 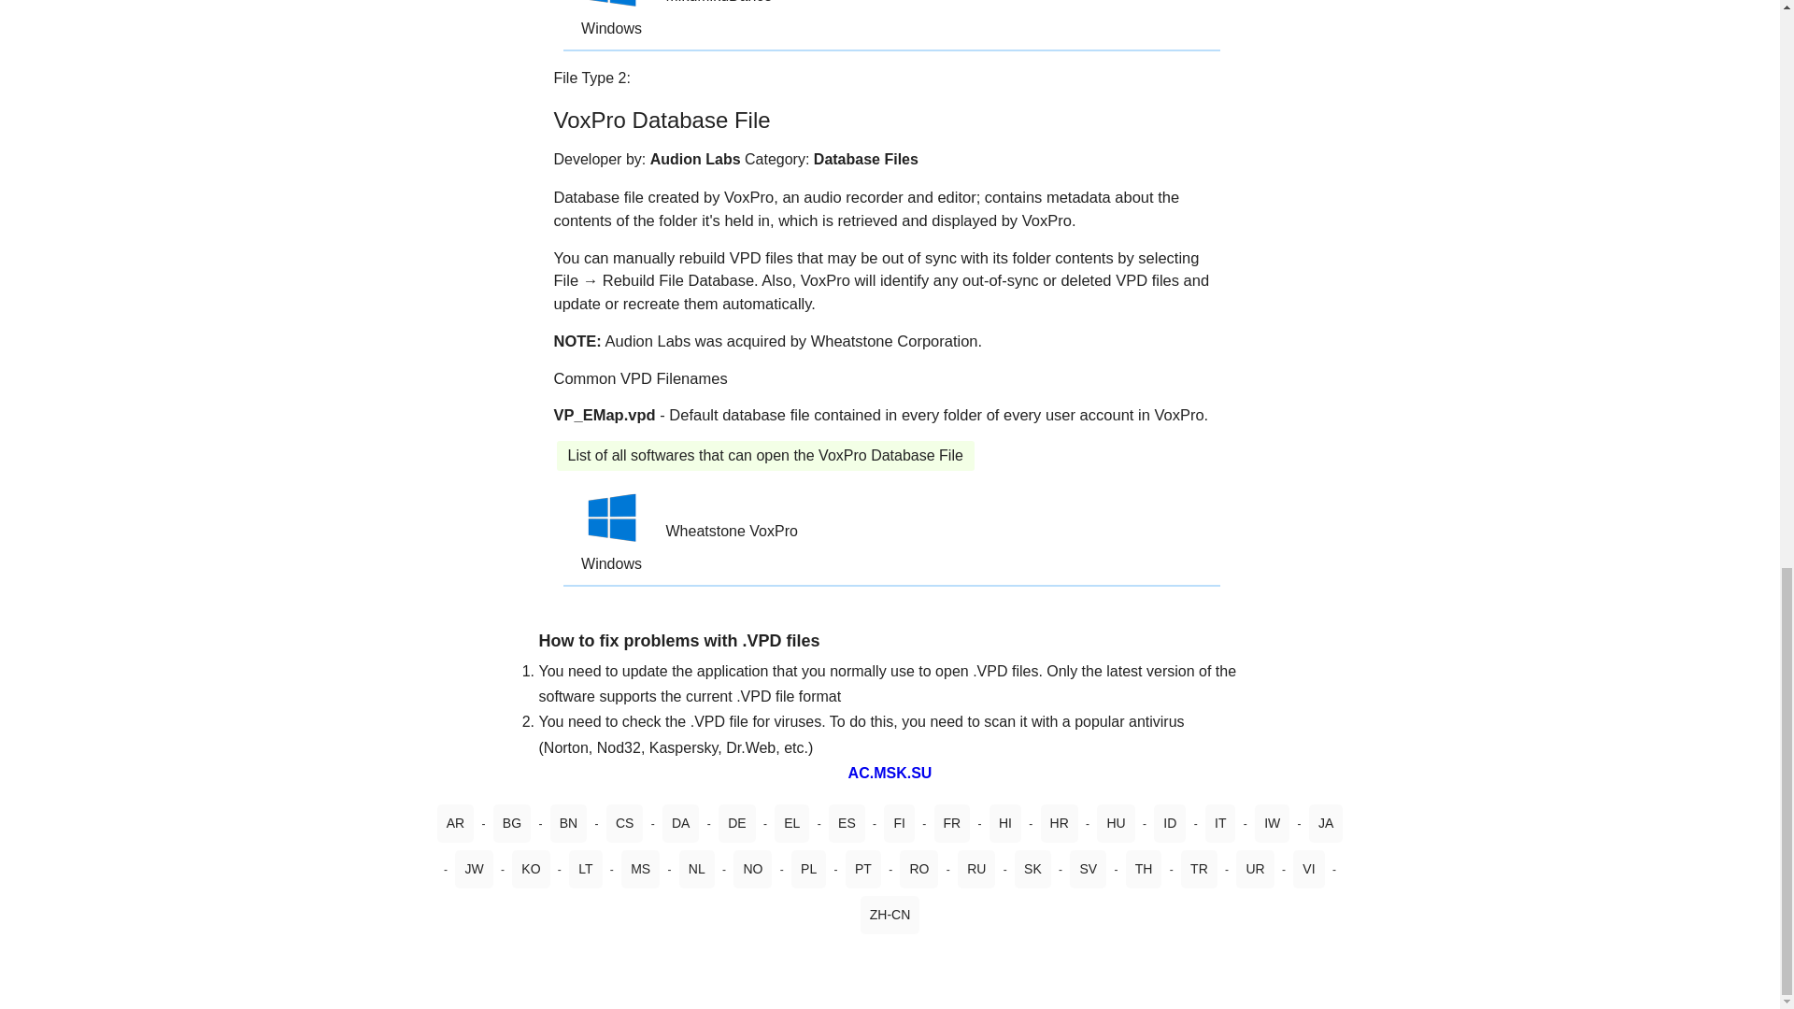 What do you see at coordinates (890, 772) in the screenshot?
I see `AC.MSK.SU` at bounding box center [890, 772].